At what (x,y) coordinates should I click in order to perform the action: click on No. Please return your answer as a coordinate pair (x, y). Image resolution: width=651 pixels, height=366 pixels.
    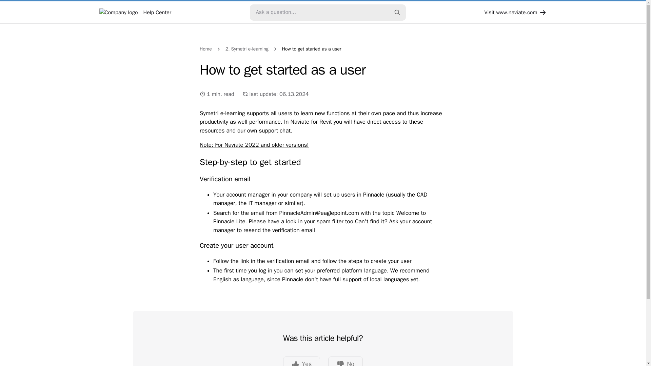
    Looking at the image, I should click on (345, 361).